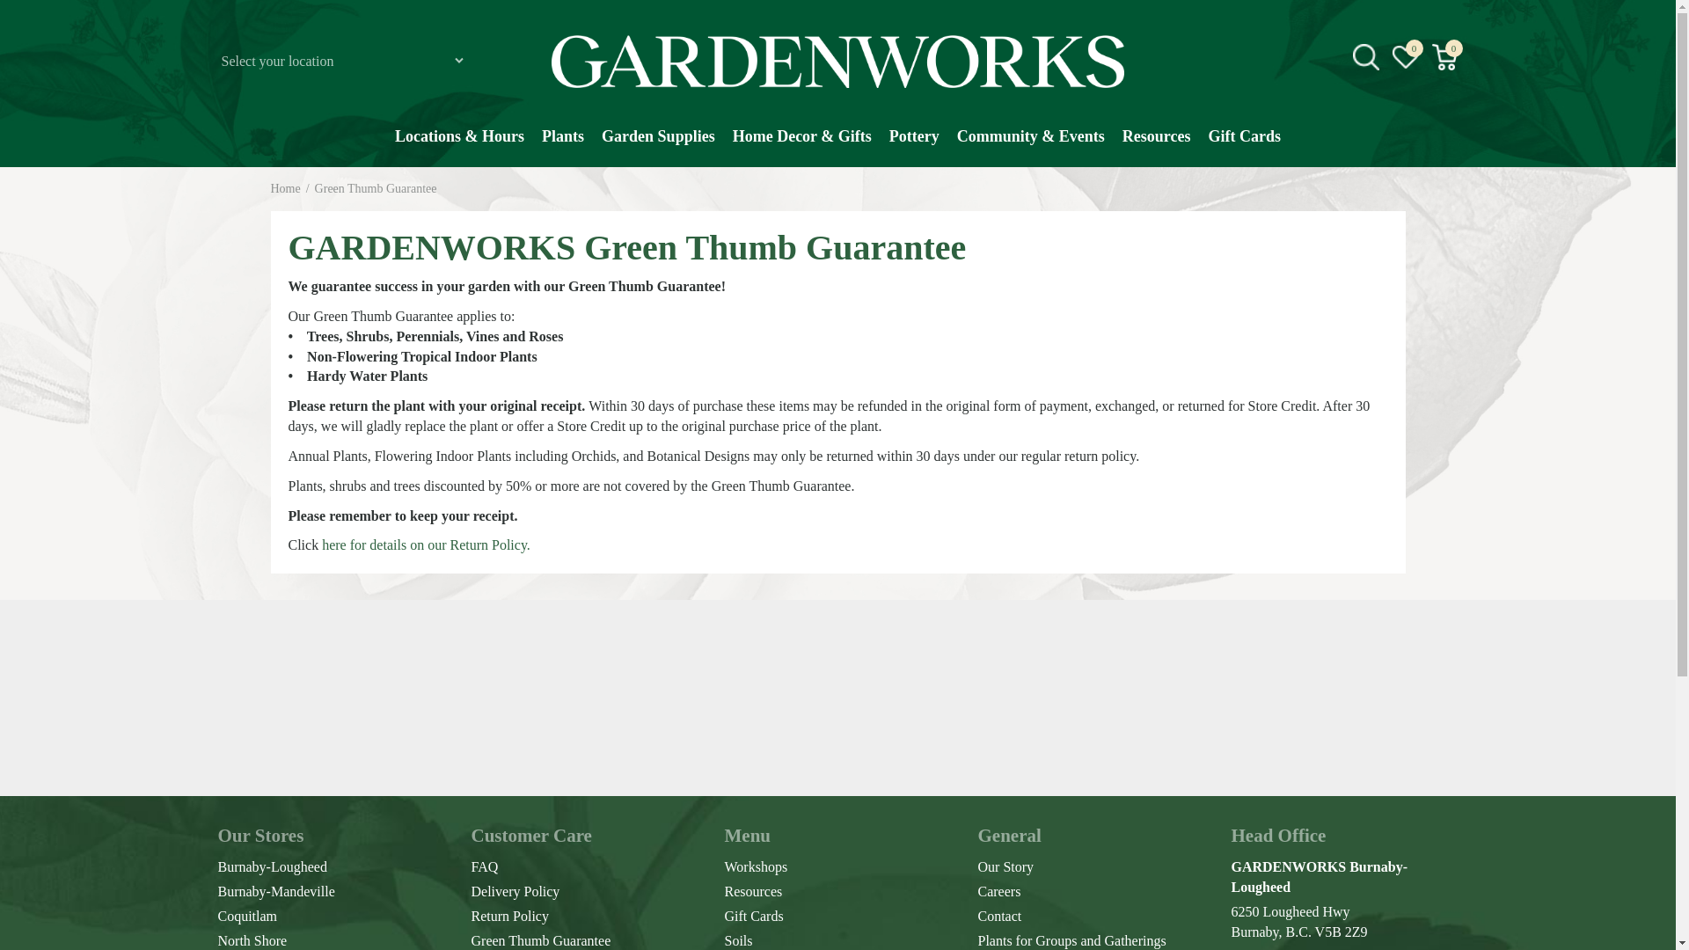 This screenshot has height=950, width=1689. I want to click on Home, so click(285, 188).